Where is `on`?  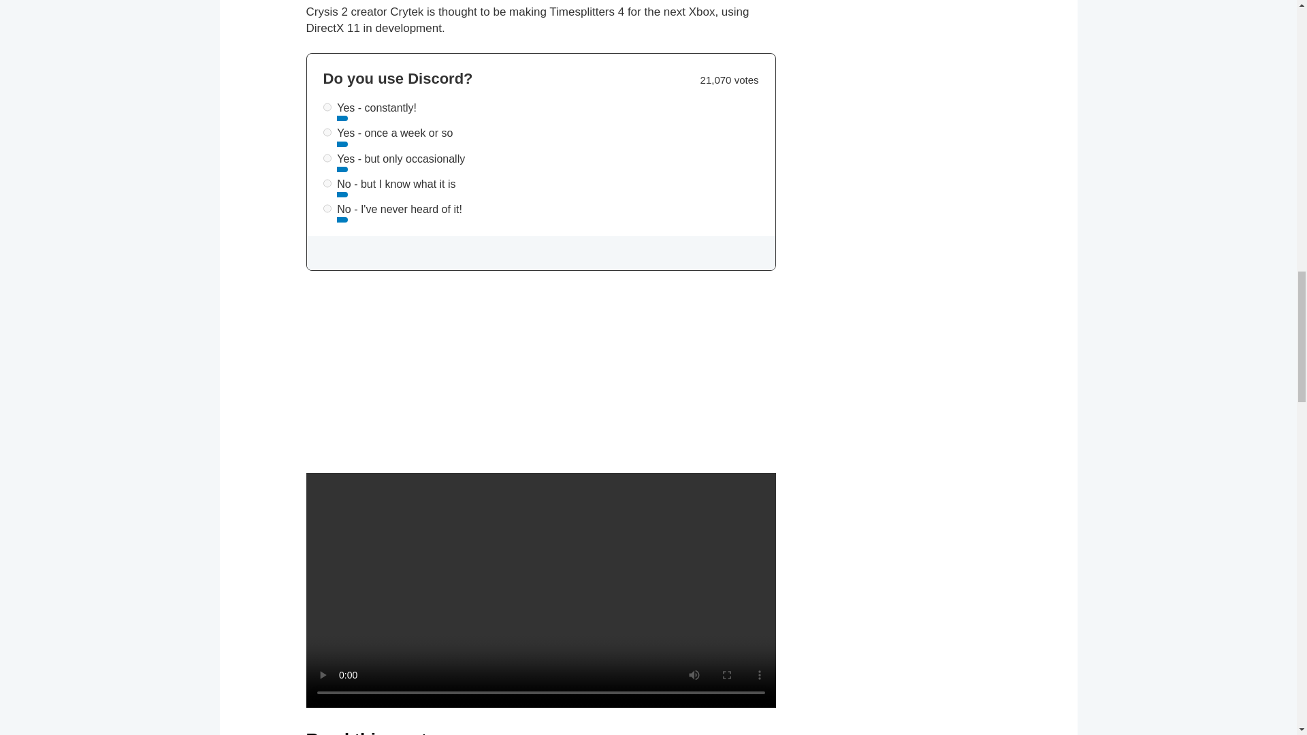
on is located at coordinates (327, 108).